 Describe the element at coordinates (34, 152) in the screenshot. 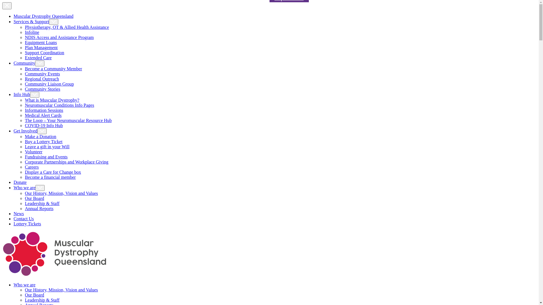

I see `Volunteer` at that location.